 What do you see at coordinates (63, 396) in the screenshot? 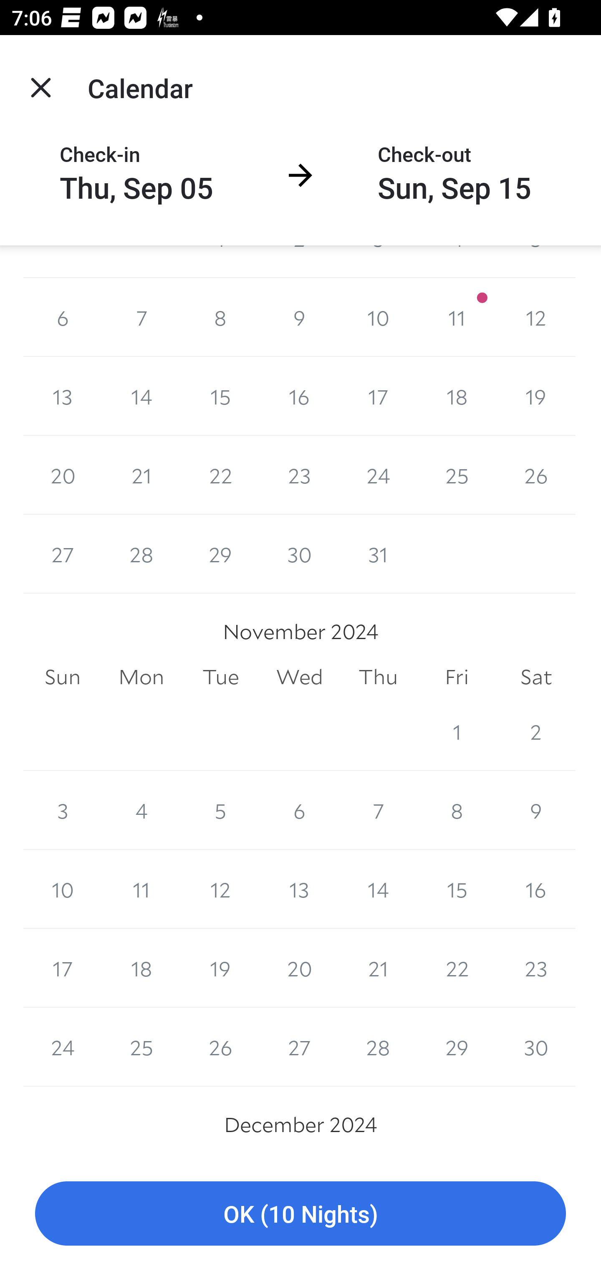
I see `13 13 October 2024` at bounding box center [63, 396].